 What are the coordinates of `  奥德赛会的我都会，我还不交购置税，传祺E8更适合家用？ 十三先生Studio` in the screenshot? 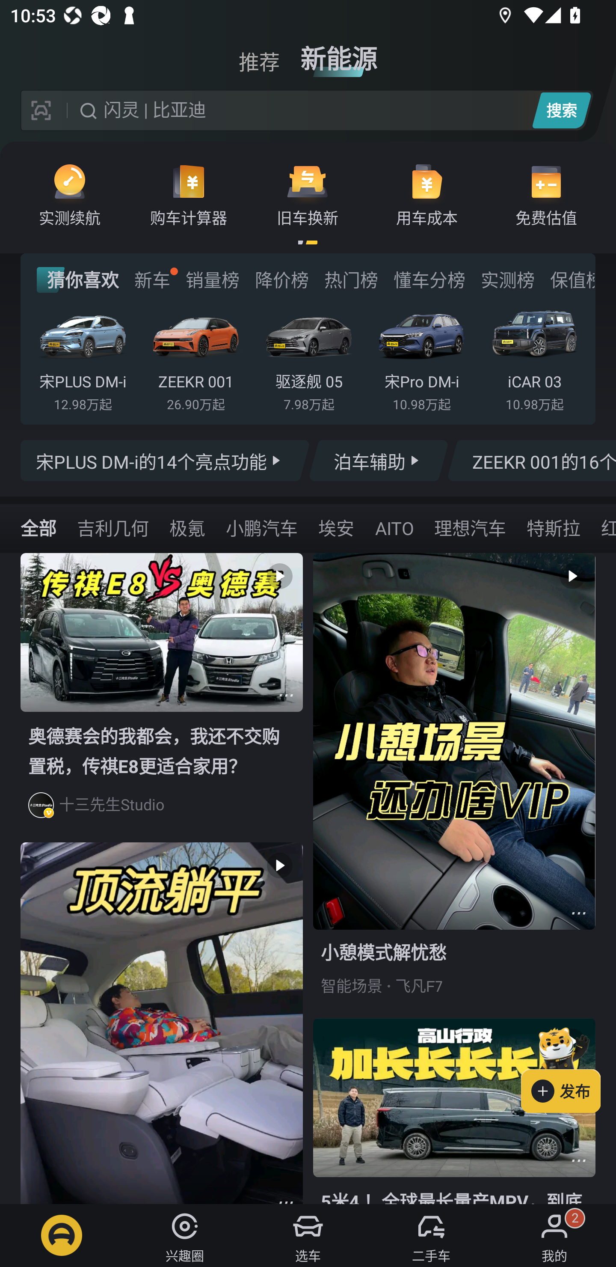 It's located at (162, 697).